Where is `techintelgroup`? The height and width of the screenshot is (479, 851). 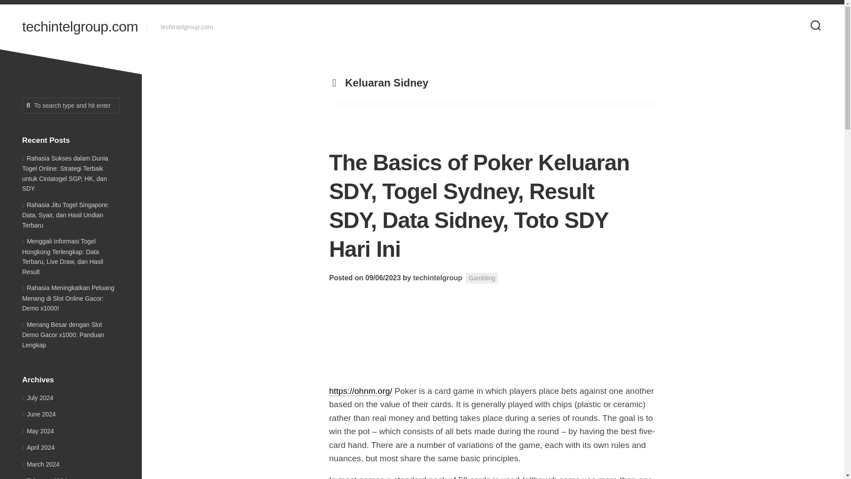 techintelgroup is located at coordinates (437, 278).